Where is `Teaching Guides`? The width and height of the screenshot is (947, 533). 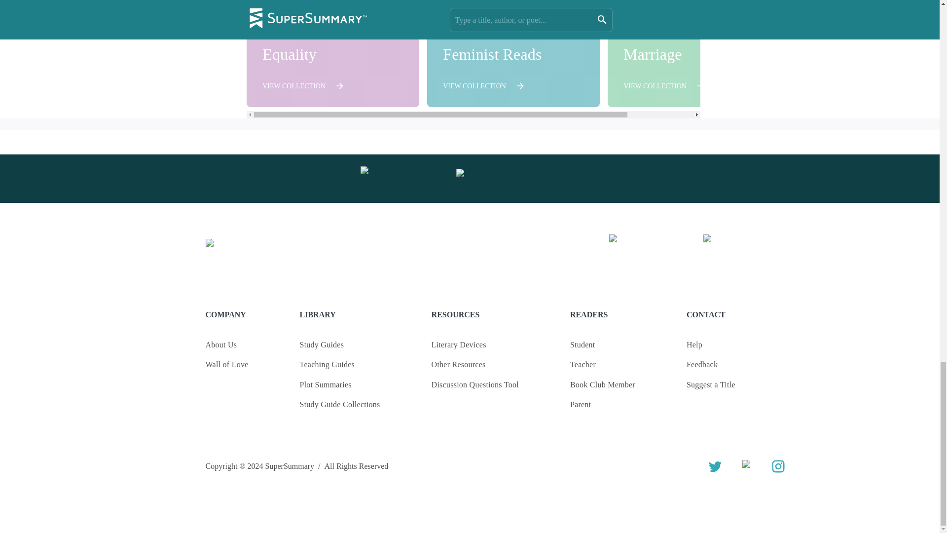
Teaching Guides is located at coordinates (332, 53).